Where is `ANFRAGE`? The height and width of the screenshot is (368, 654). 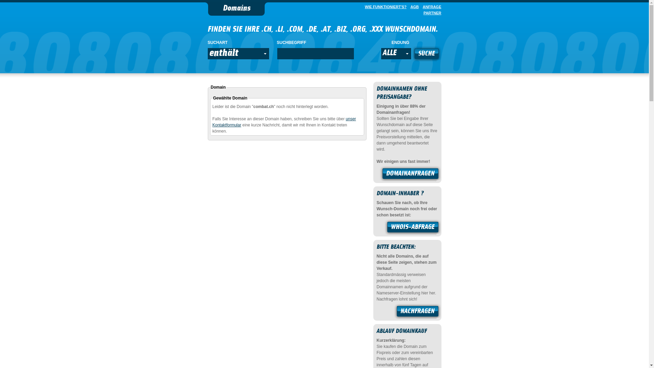
ANFRAGE is located at coordinates (431, 7).